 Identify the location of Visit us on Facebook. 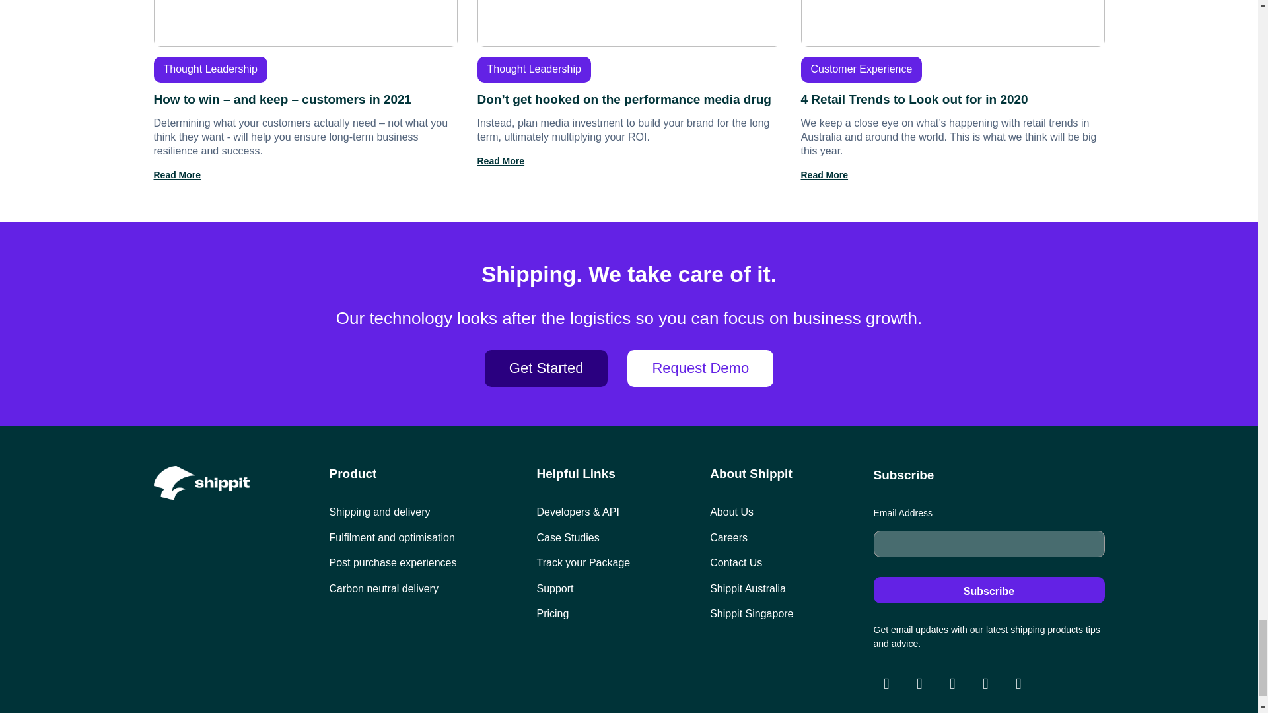
(919, 684).